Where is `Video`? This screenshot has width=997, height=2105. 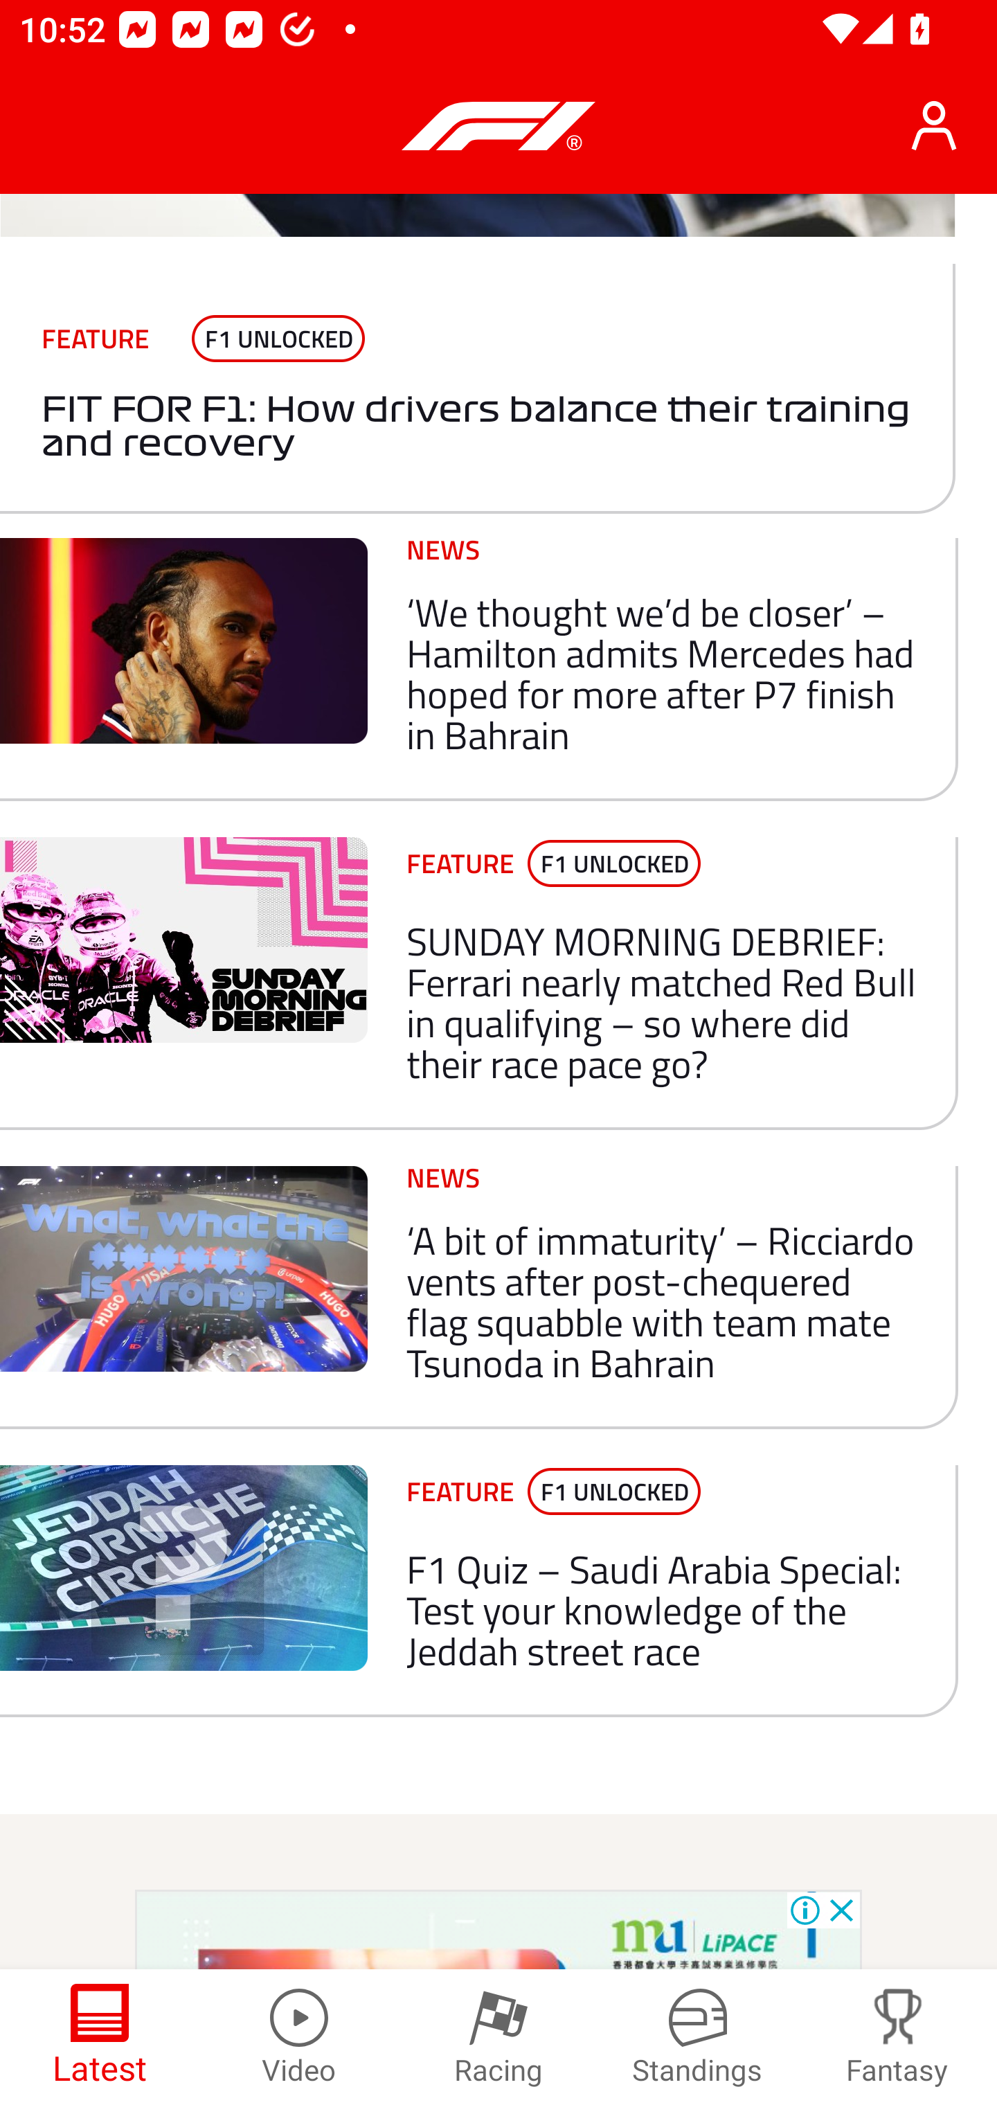 Video is located at coordinates (299, 2037).